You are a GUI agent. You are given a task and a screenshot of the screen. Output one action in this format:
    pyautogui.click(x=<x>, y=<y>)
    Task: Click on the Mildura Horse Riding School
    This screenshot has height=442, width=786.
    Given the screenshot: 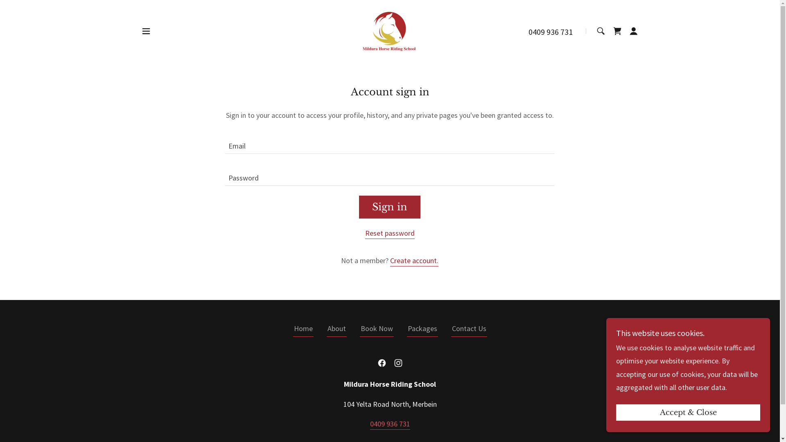 What is the action you would take?
    pyautogui.click(x=390, y=30)
    